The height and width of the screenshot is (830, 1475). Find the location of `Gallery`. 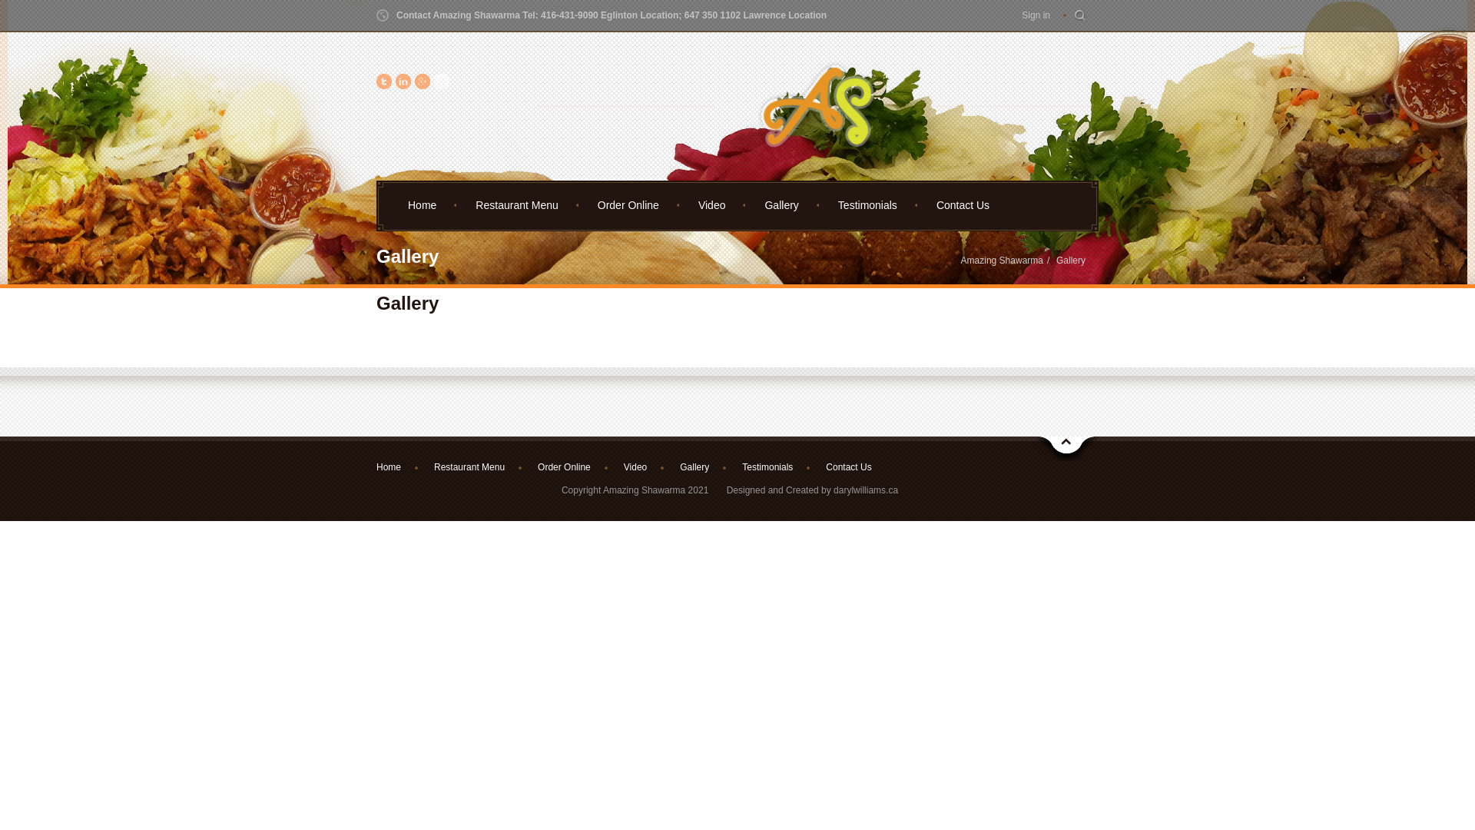

Gallery is located at coordinates (1071, 261).